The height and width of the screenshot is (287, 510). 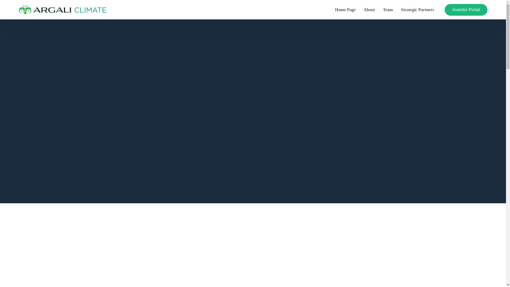 I want to click on Strategic Partners, so click(x=417, y=10).